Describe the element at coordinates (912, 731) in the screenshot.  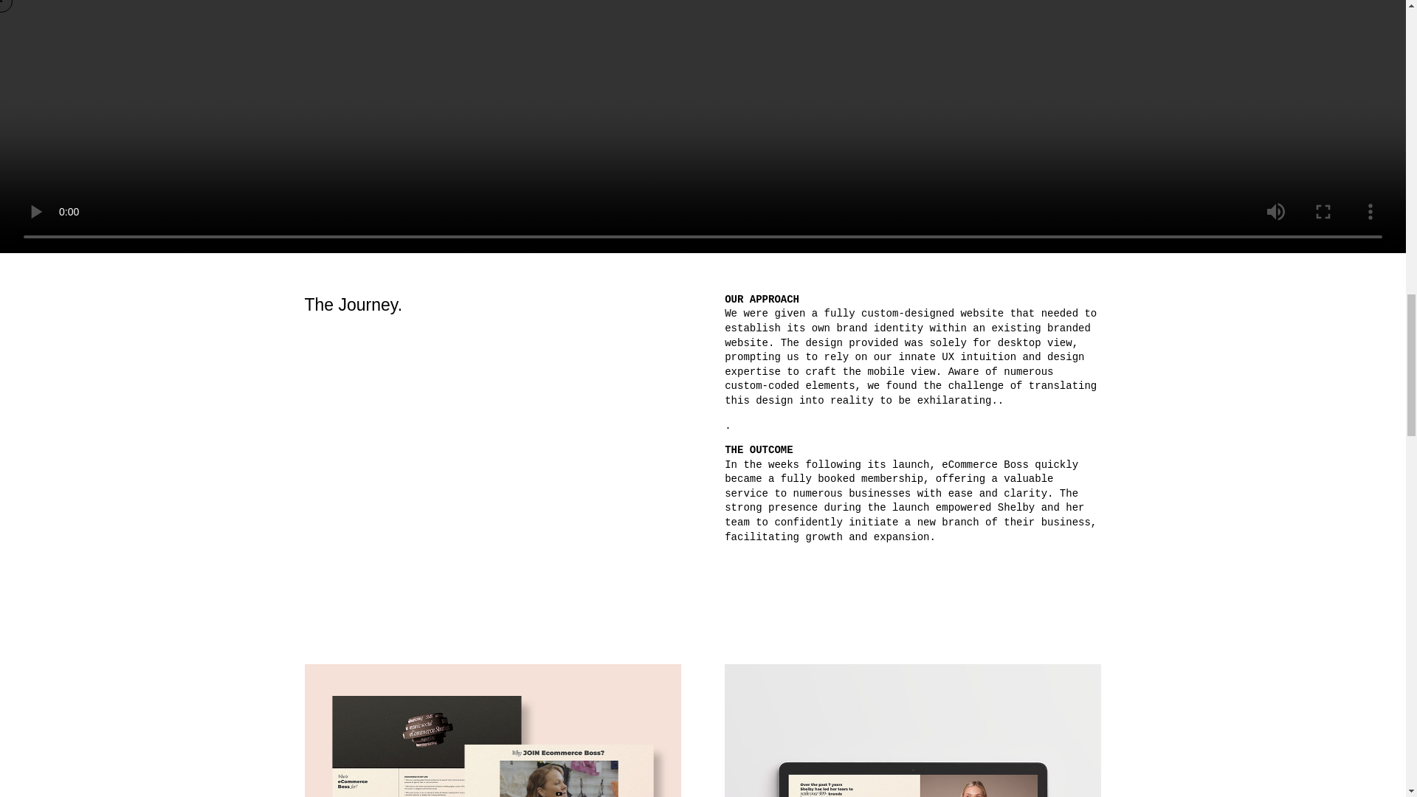
I see `EcommBoss-7` at that location.